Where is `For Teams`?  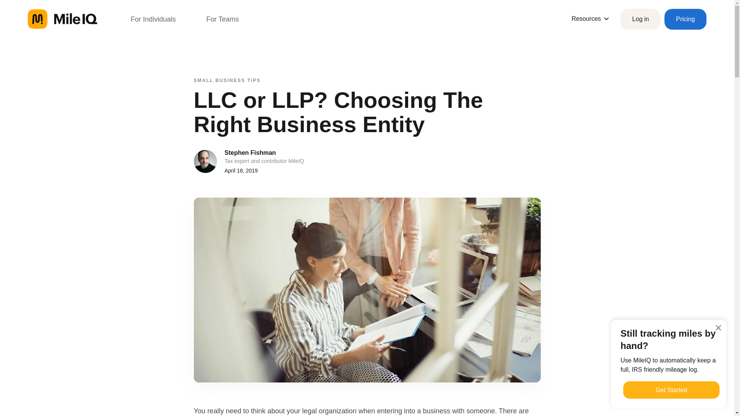 For Teams is located at coordinates (223, 19).